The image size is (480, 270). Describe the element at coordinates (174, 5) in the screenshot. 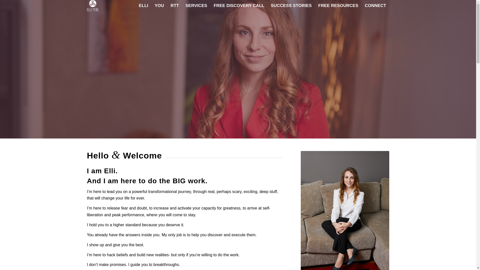

I see `RTT` at that location.